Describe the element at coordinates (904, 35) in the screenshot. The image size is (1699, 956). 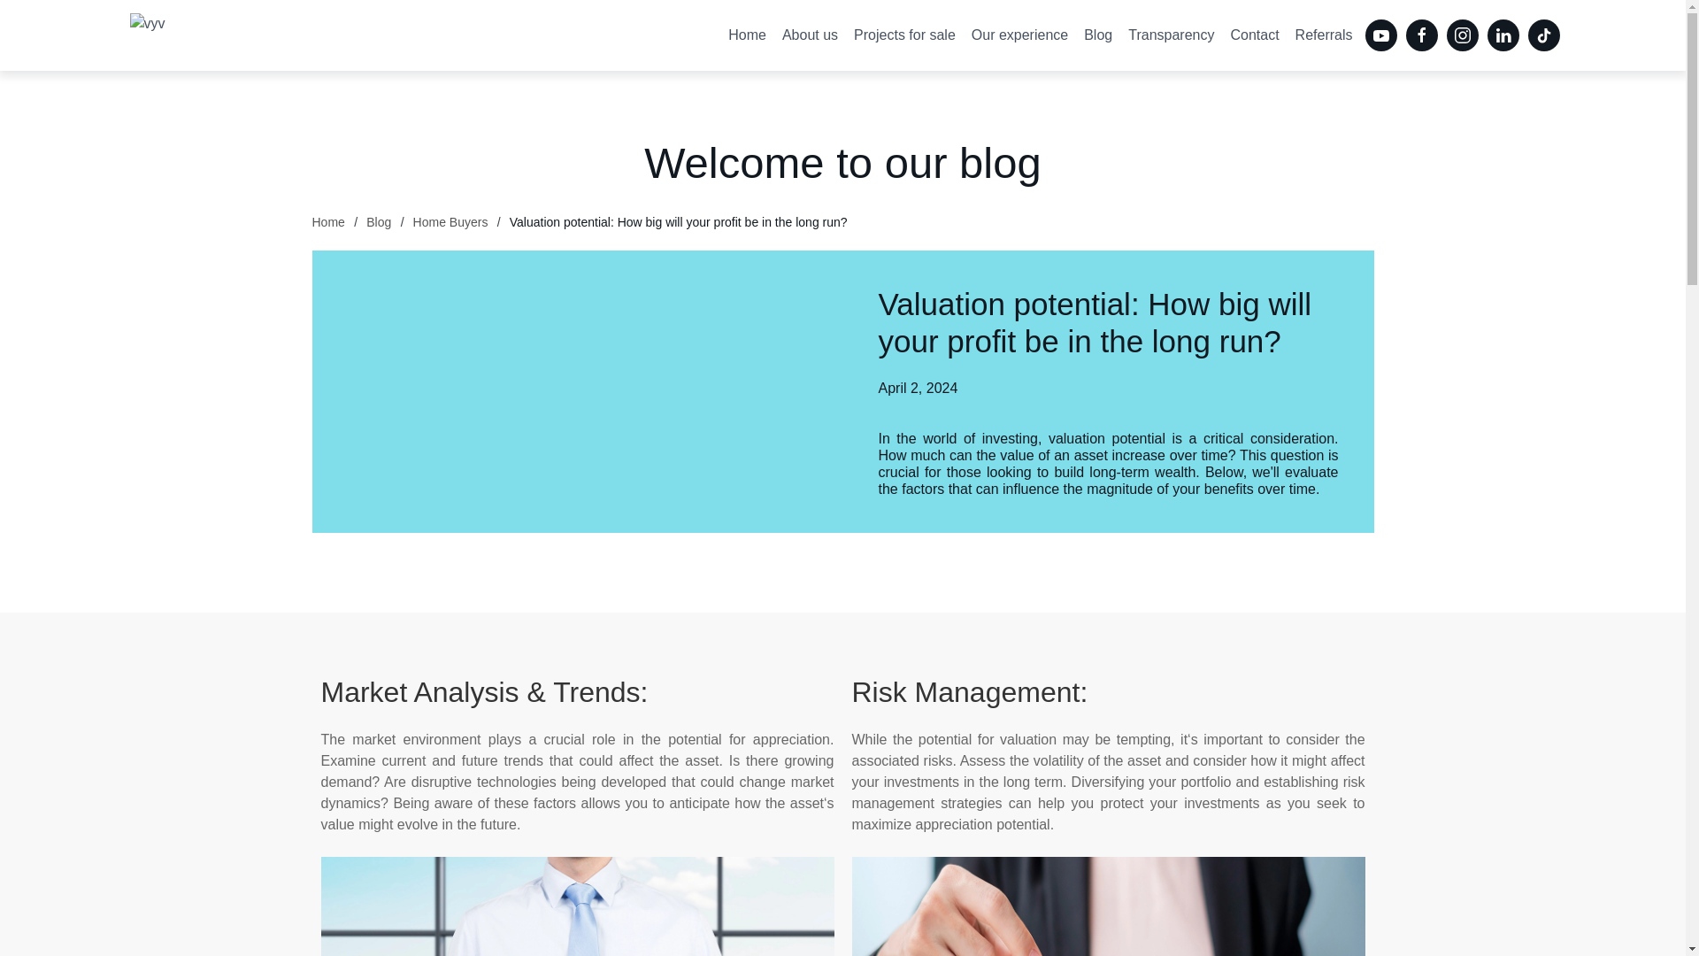
I see `Projects for sale` at that location.